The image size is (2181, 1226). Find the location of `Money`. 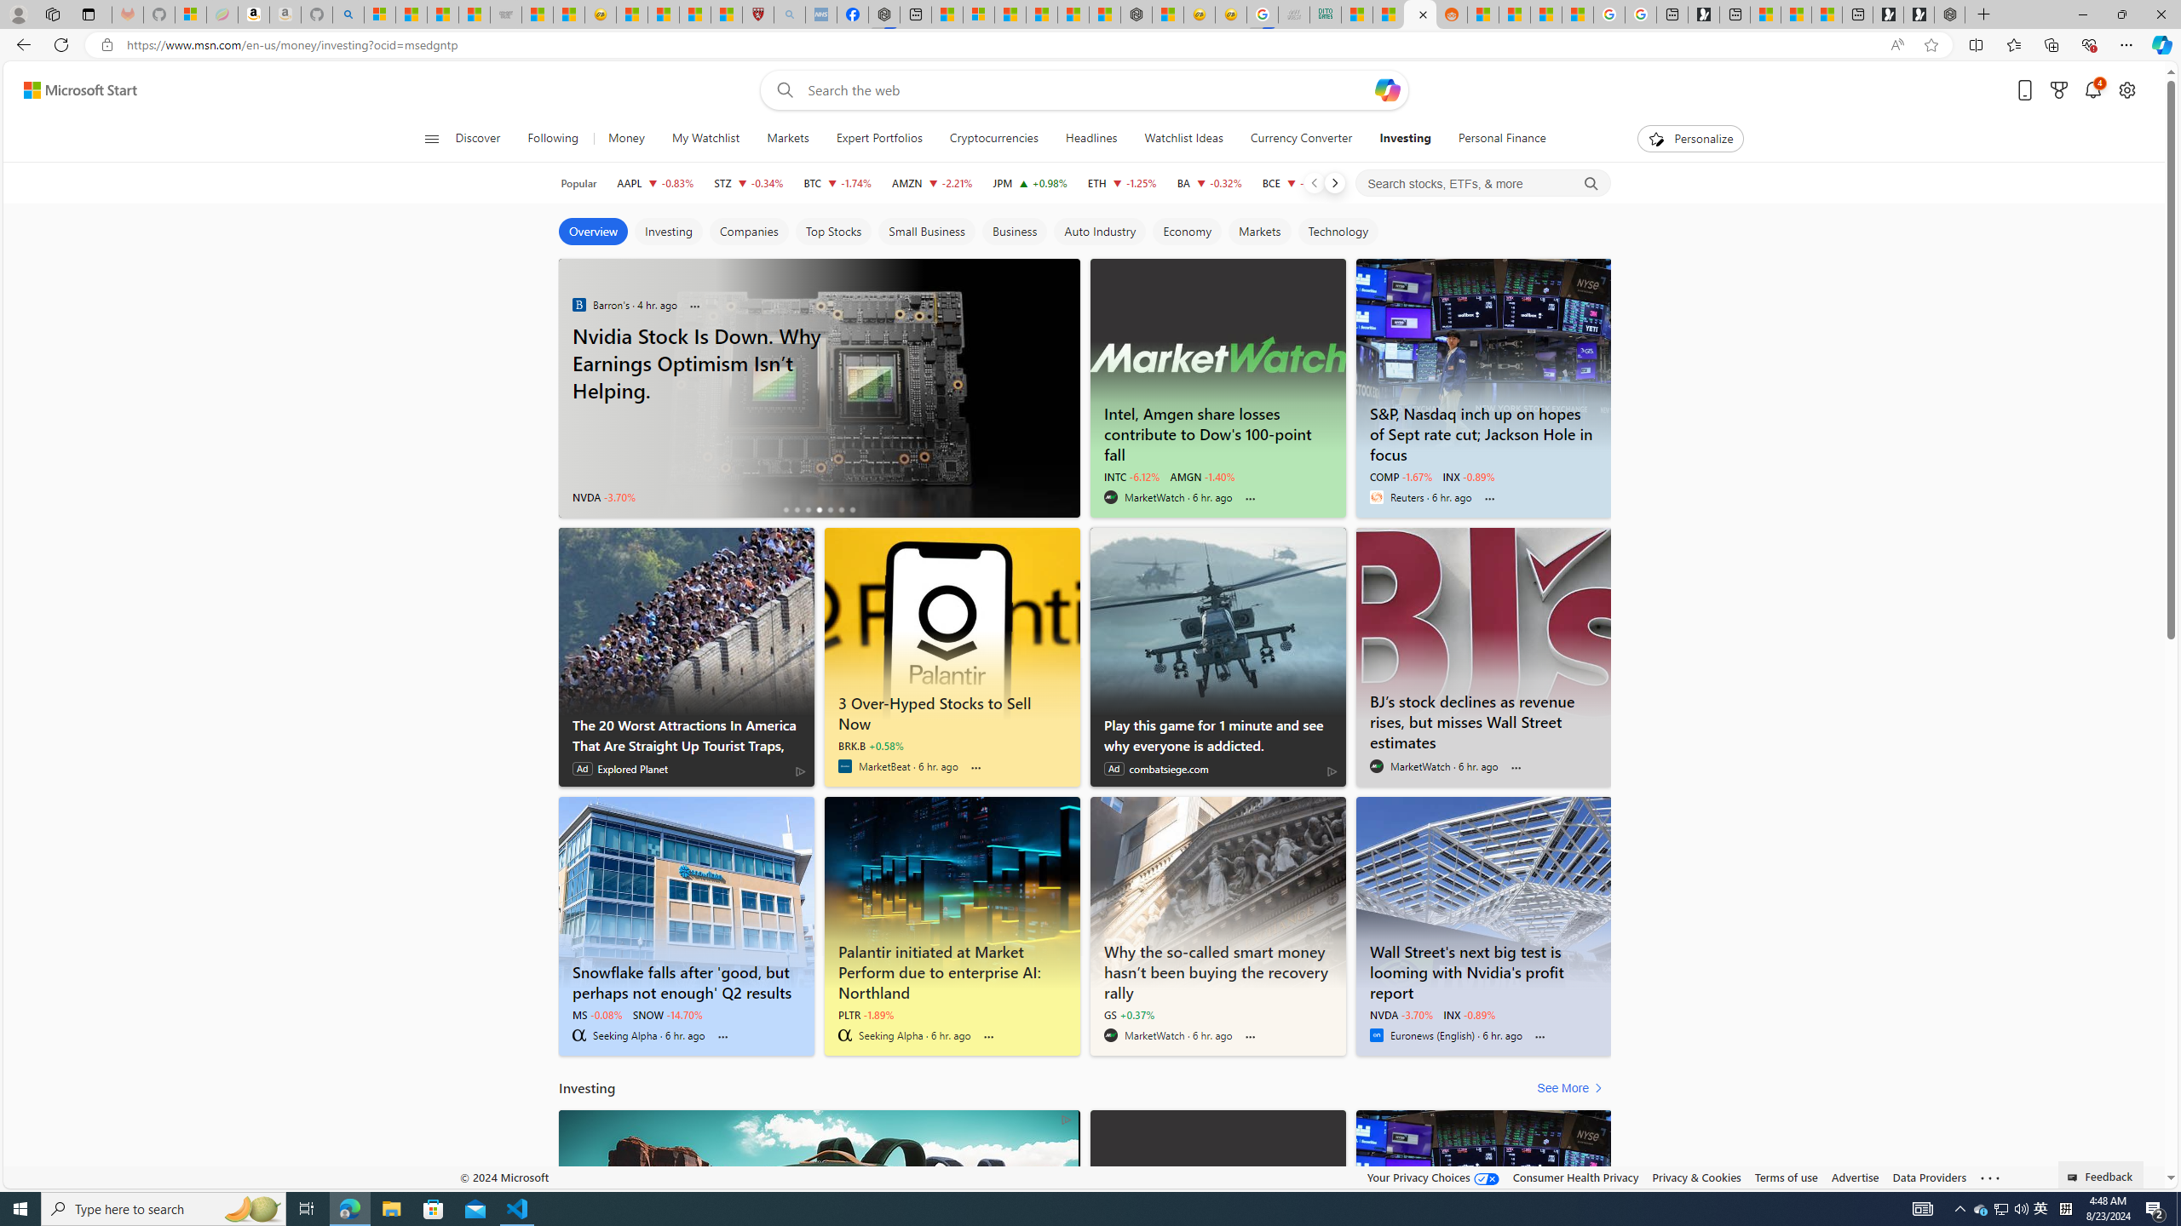

Money is located at coordinates (627, 139).